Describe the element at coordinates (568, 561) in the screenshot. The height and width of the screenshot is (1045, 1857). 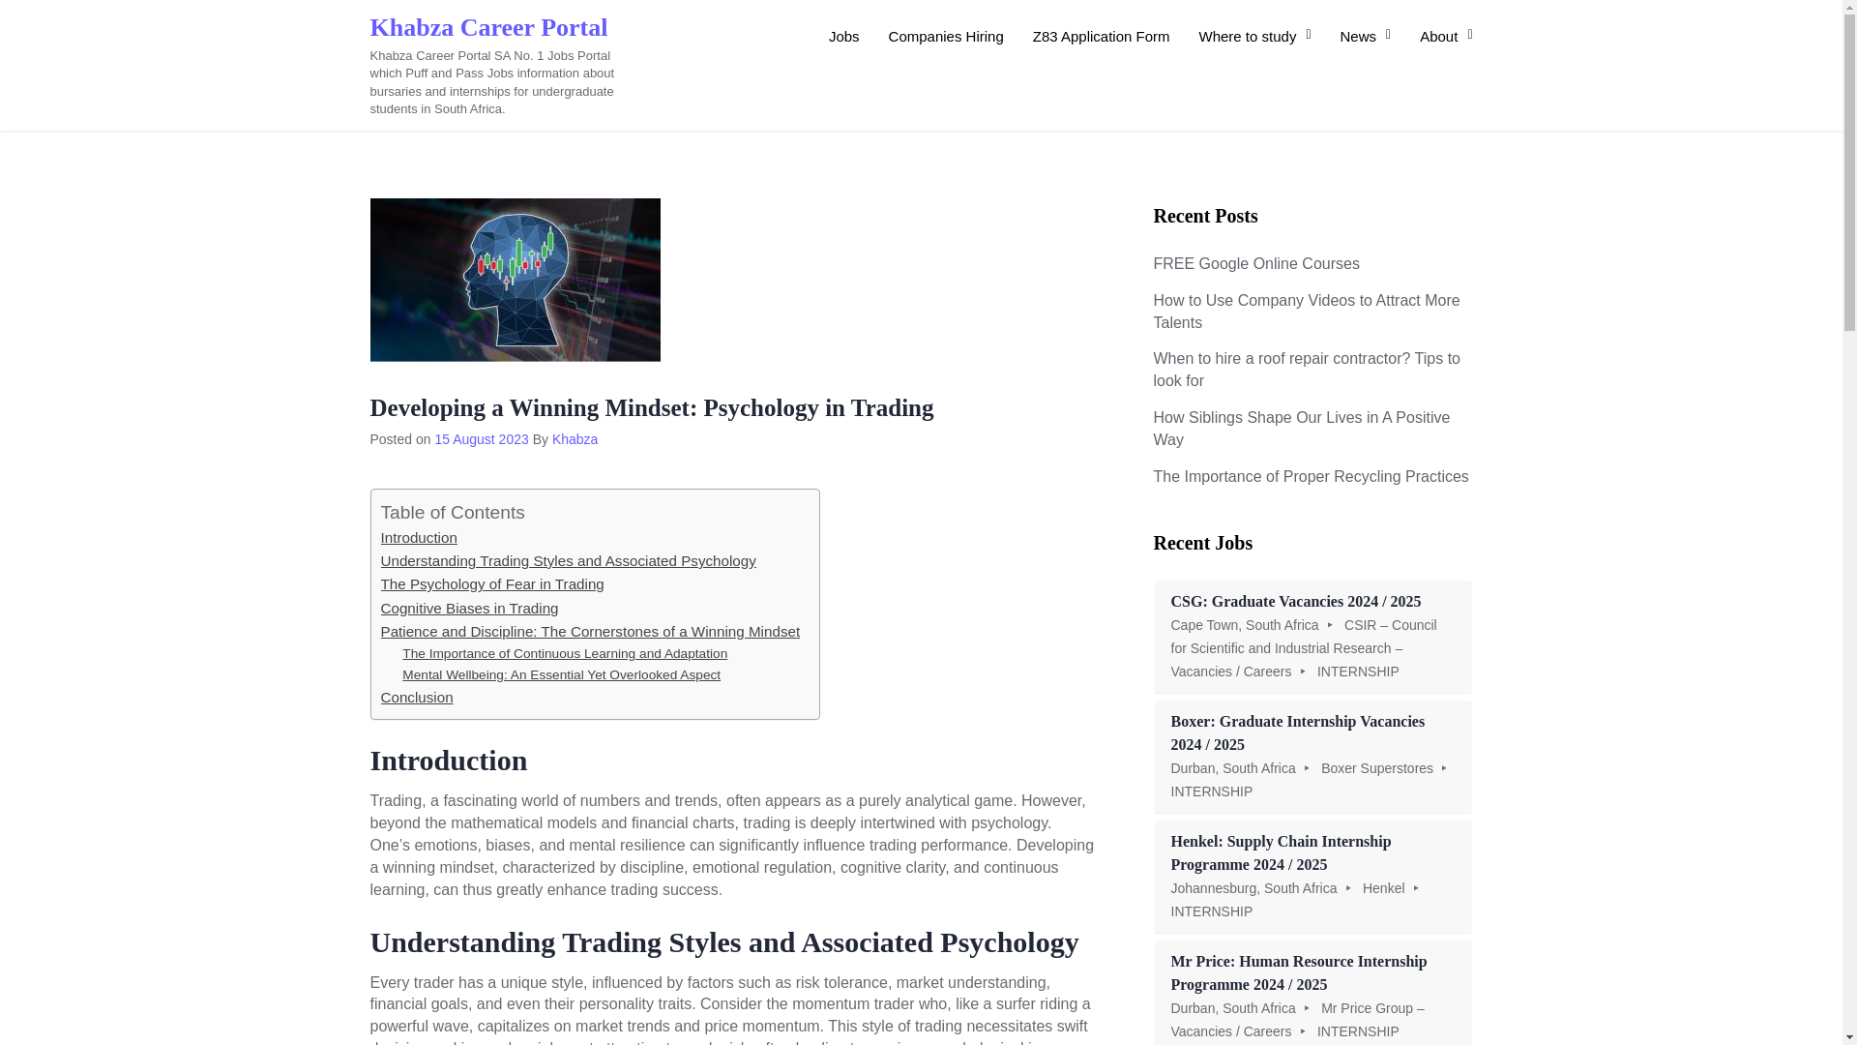
I see `Understanding Trading Styles and Associated Psychology` at that location.